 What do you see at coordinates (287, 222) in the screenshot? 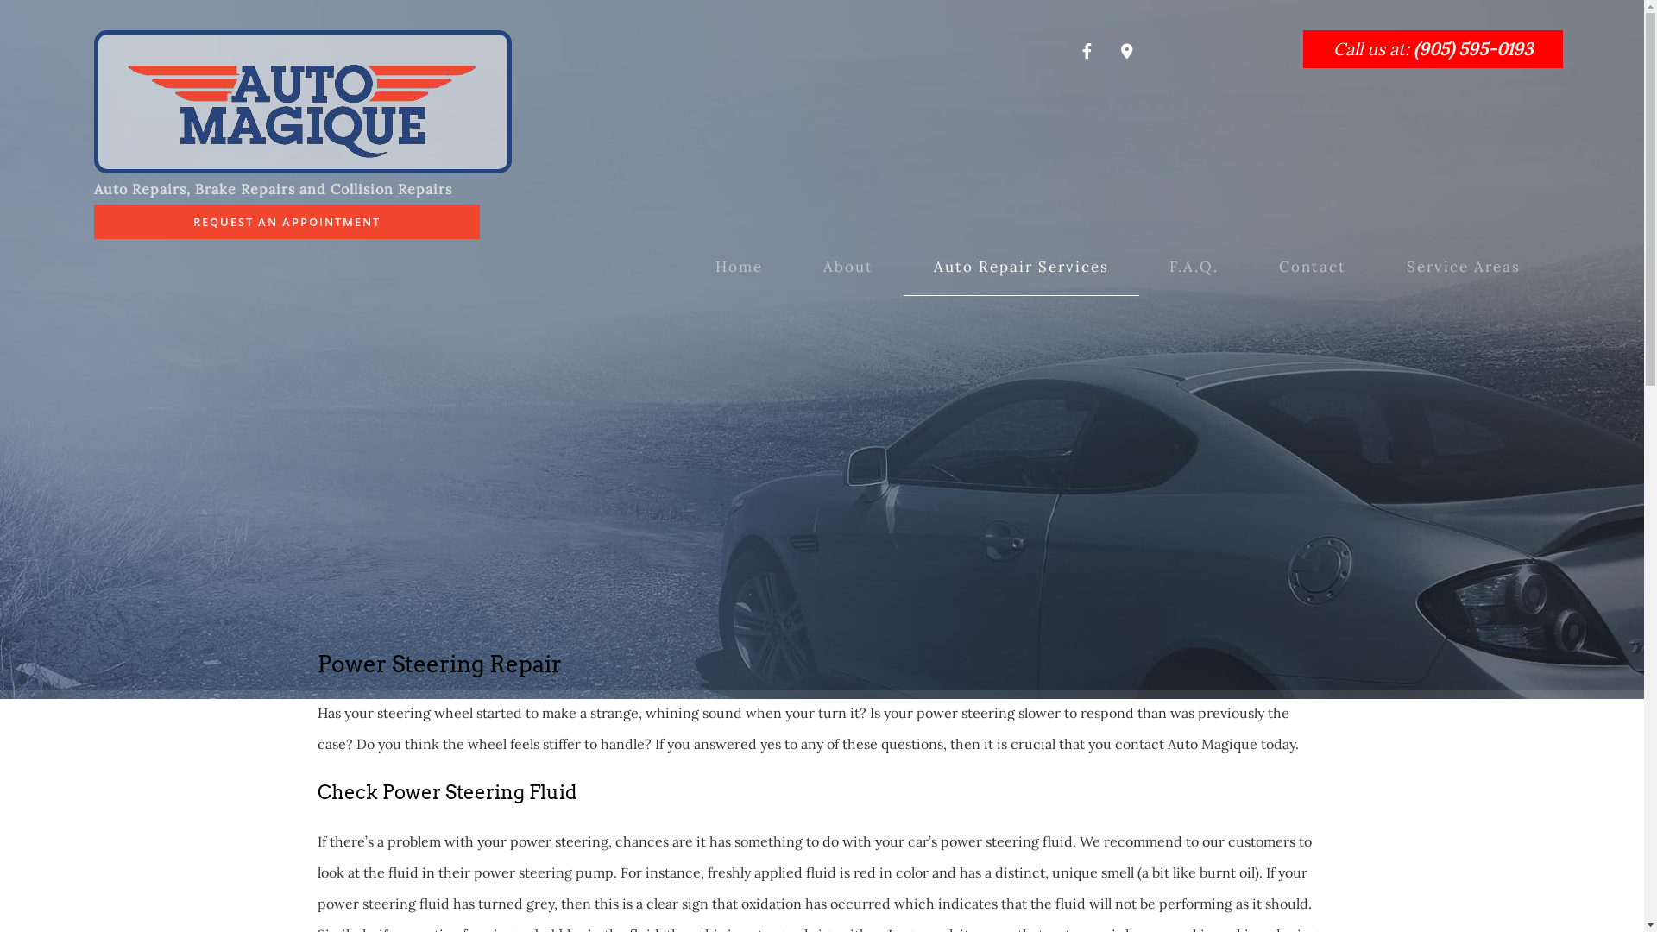
I see `REQUEST AN APPOINTMENT` at bounding box center [287, 222].